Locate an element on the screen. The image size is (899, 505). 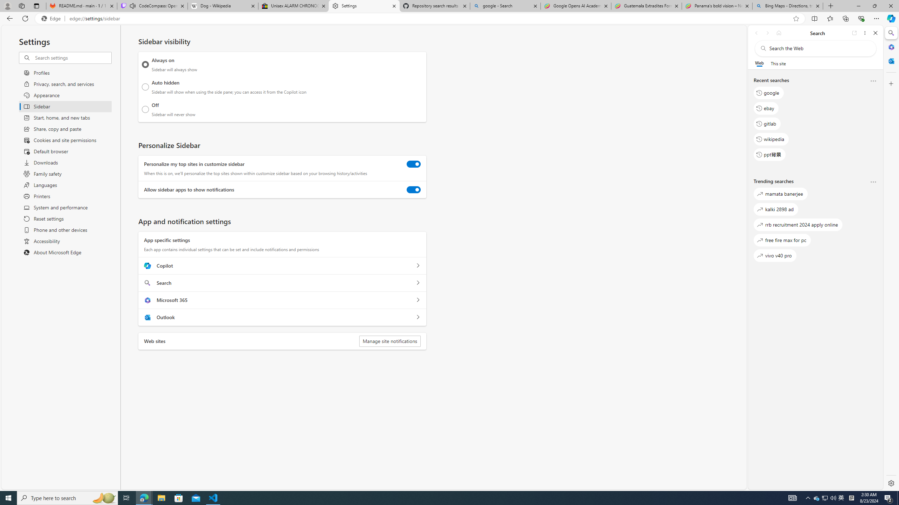
vivo v40 pro is located at coordinates (775, 256).